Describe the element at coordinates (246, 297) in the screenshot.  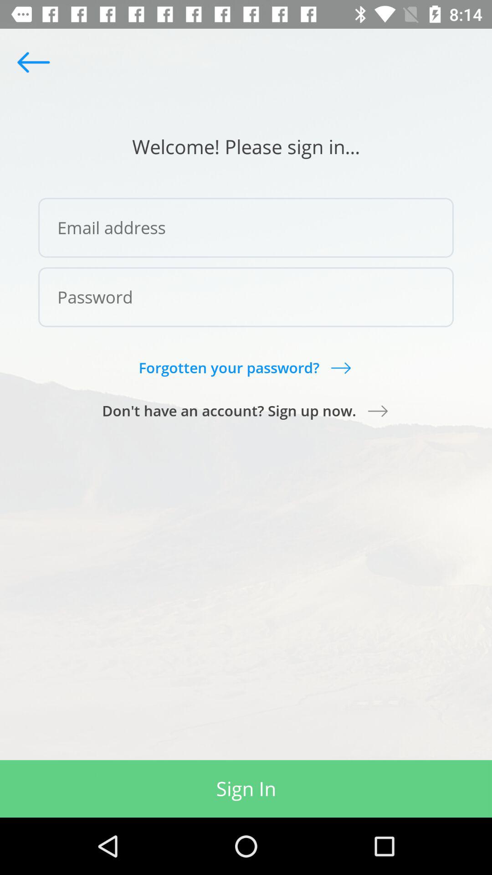
I see `enter your password` at that location.